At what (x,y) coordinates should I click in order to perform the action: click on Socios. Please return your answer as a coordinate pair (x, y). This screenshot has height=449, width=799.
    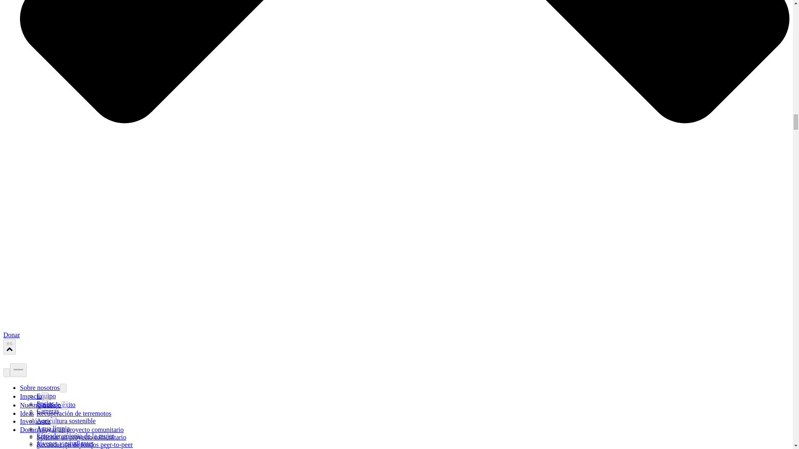
    Looking at the image, I should click on (45, 403).